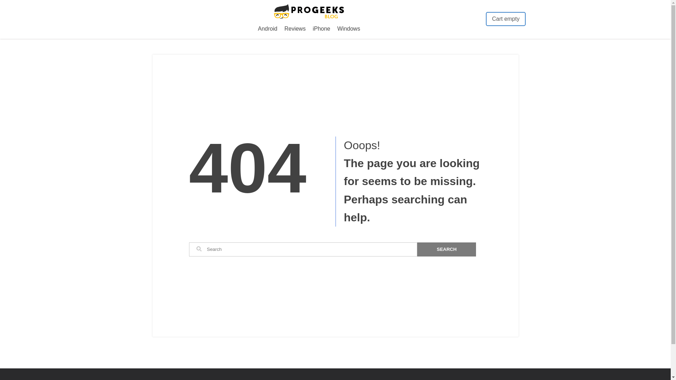 The image size is (676, 380). Describe the element at coordinates (321, 29) in the screenshot. I see `iPhone` at that location.